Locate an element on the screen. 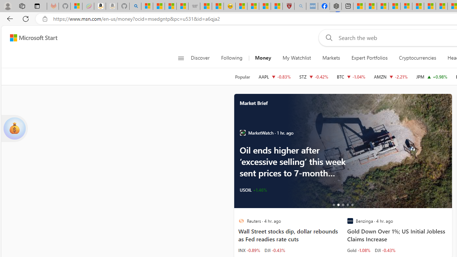 The width and height of the screenshot is (457, 257). Microsoft-Report a Concern to Bing is located at coordinates (76, 6).